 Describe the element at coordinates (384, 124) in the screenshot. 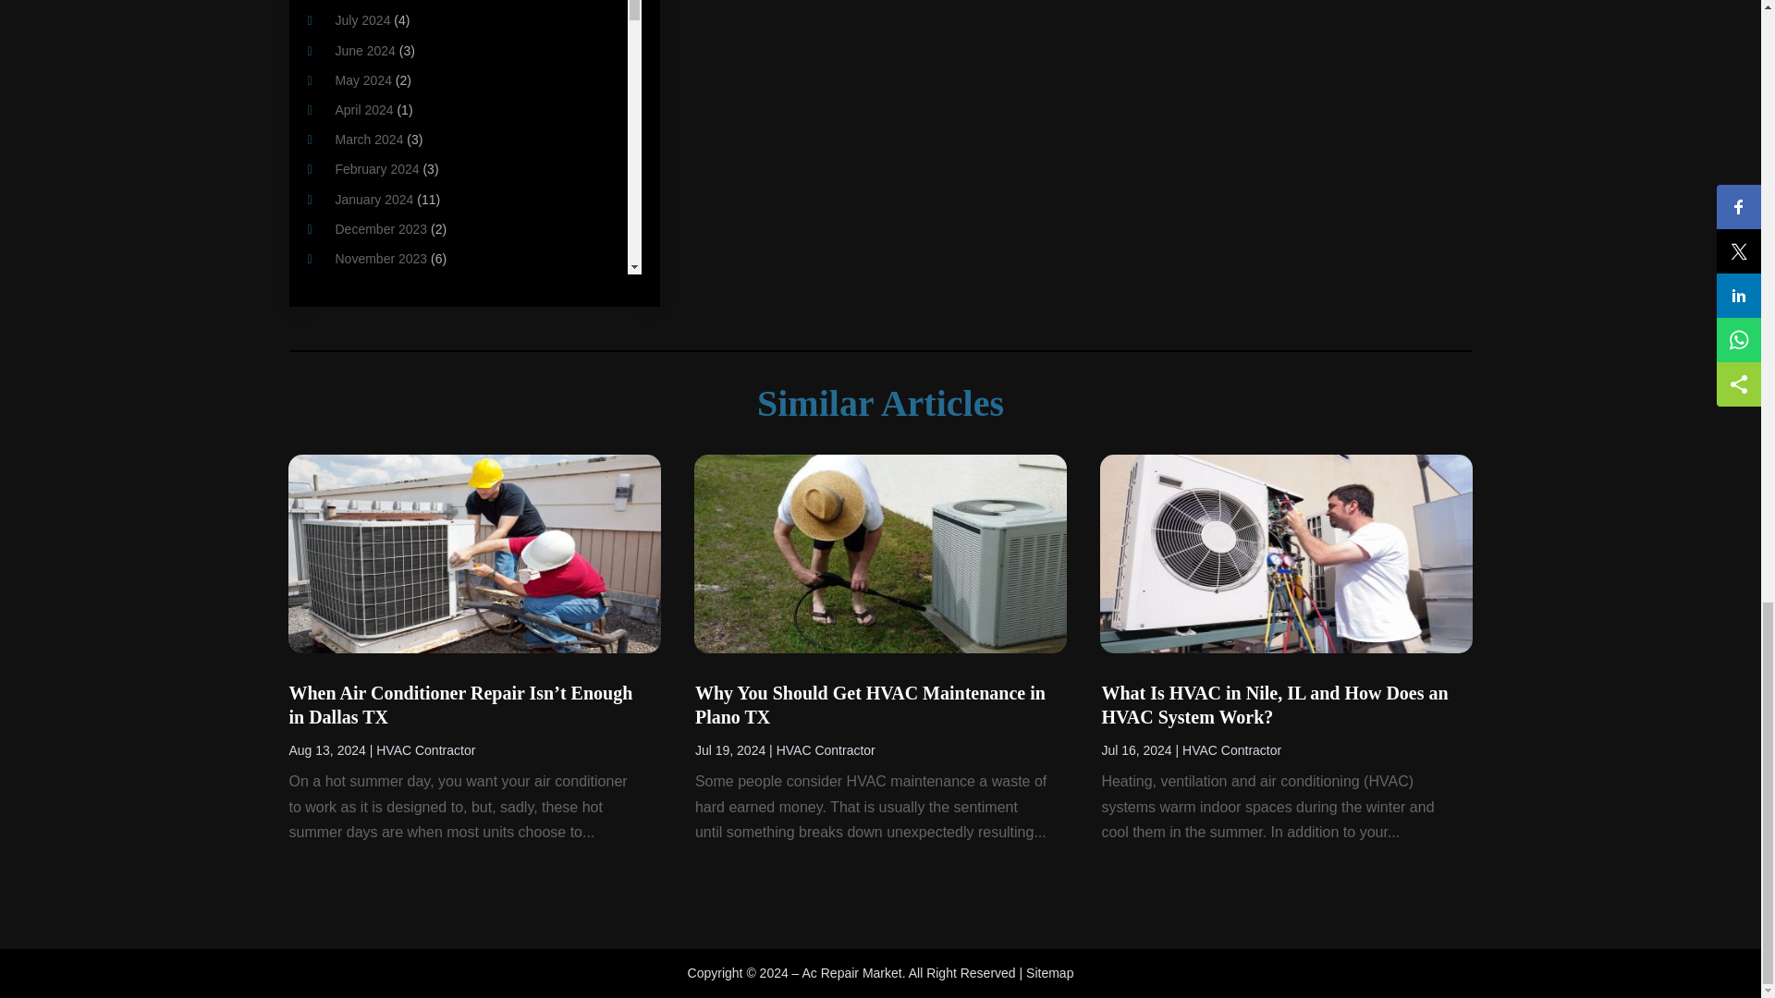

I see `HVAC Contractor` at that location.